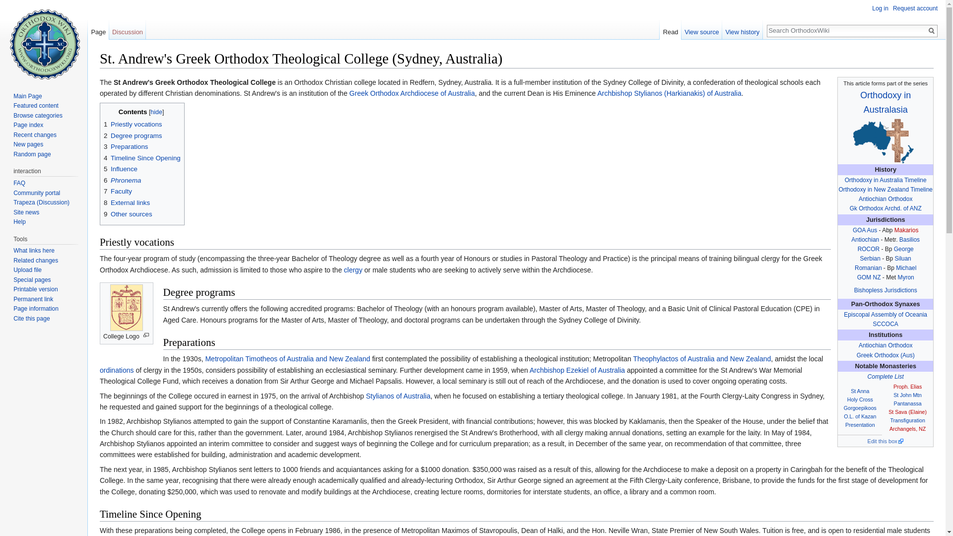 The width and height of the screenshot is (953, 536). I want to click on GOA Aus, so click(865, 230).